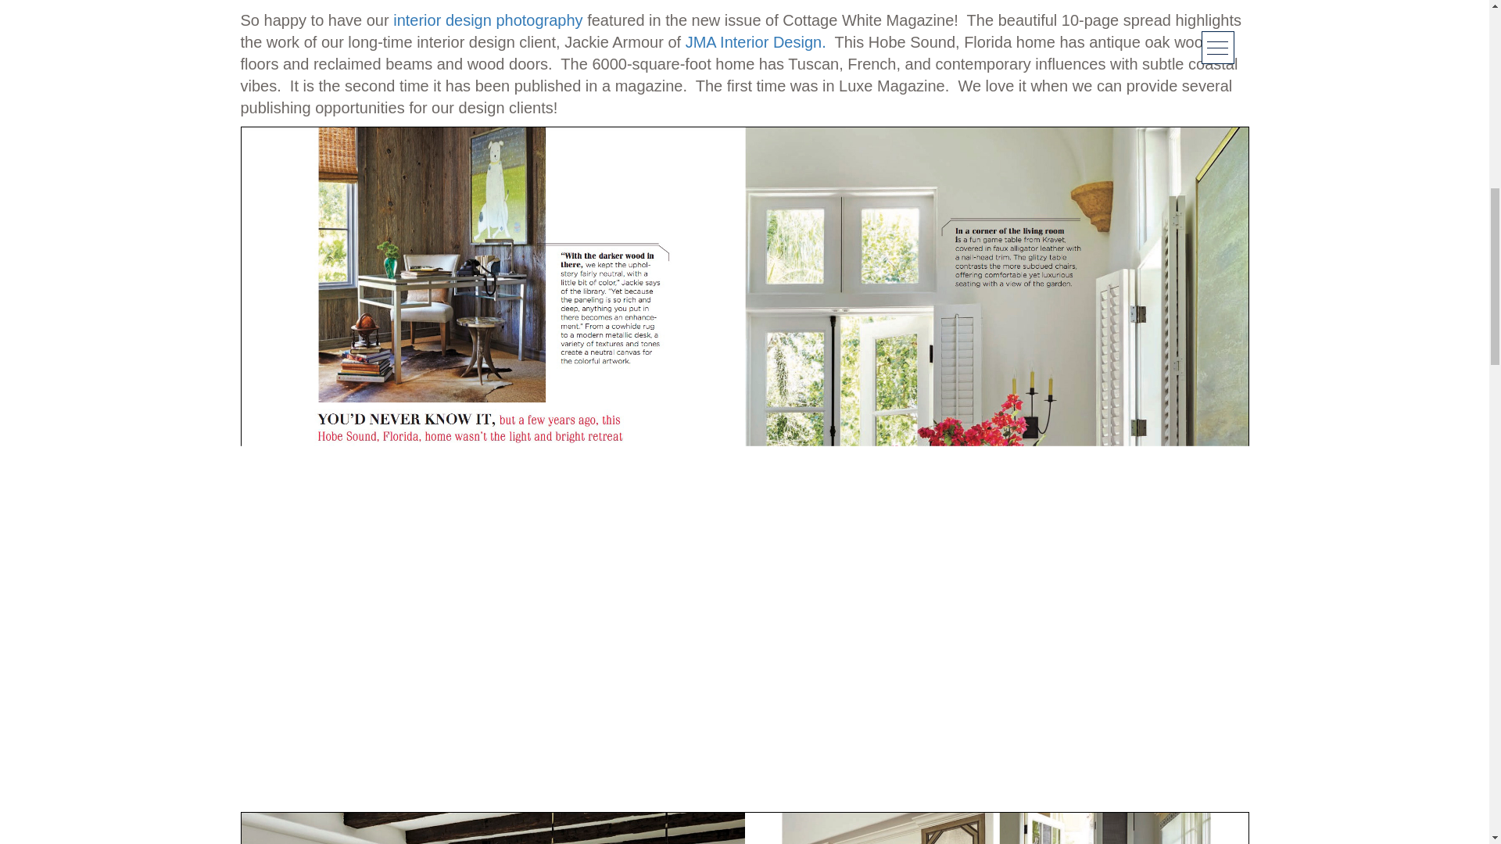 This screenshot has height=844, width=1501. What do you see at coordinates (488, 20) in the screenshot?
I see `interior design photography` at bounding box center [488, 20].